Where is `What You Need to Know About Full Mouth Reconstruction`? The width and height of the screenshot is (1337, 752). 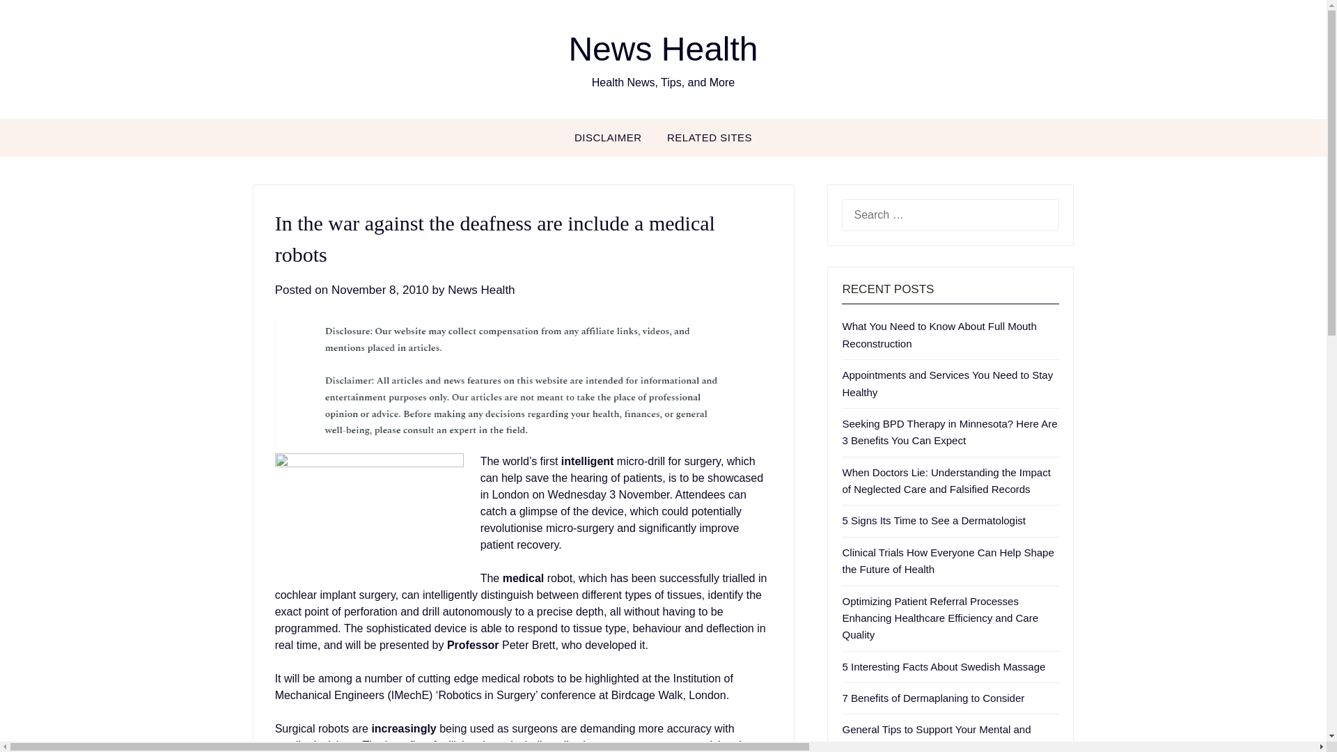
What You Need to Know About Full Mouth Reconstruction is located at coordinates (939, 334).